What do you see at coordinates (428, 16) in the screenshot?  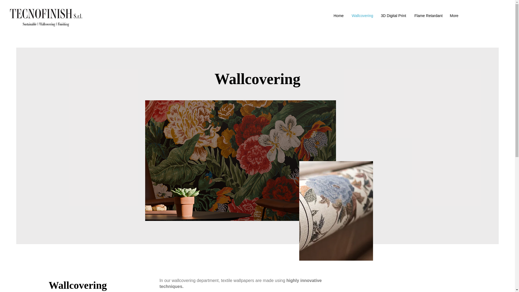 I see `Flame Retardant` at bounding box center [428, 16].